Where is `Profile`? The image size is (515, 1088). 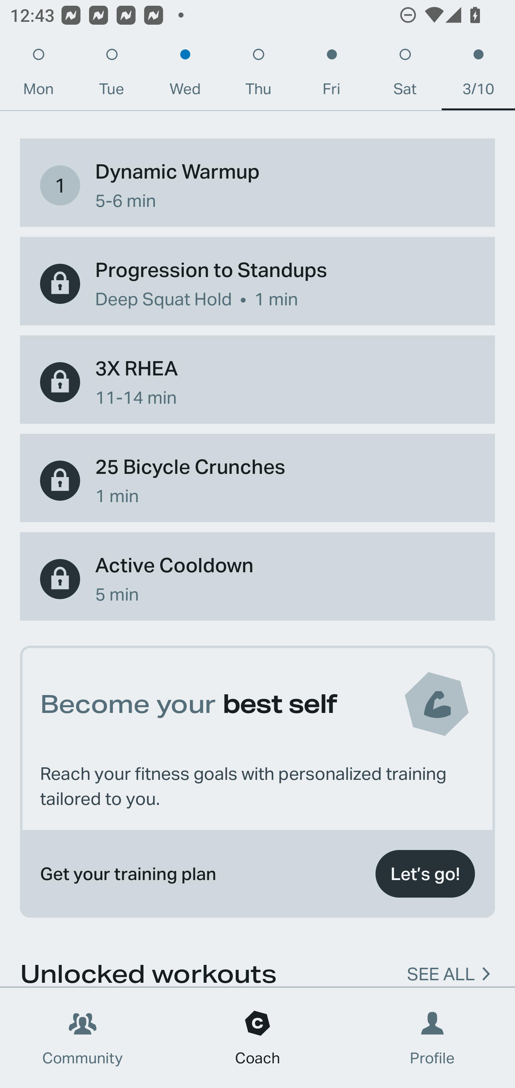
Profile is located at coordinates (433, 1038).